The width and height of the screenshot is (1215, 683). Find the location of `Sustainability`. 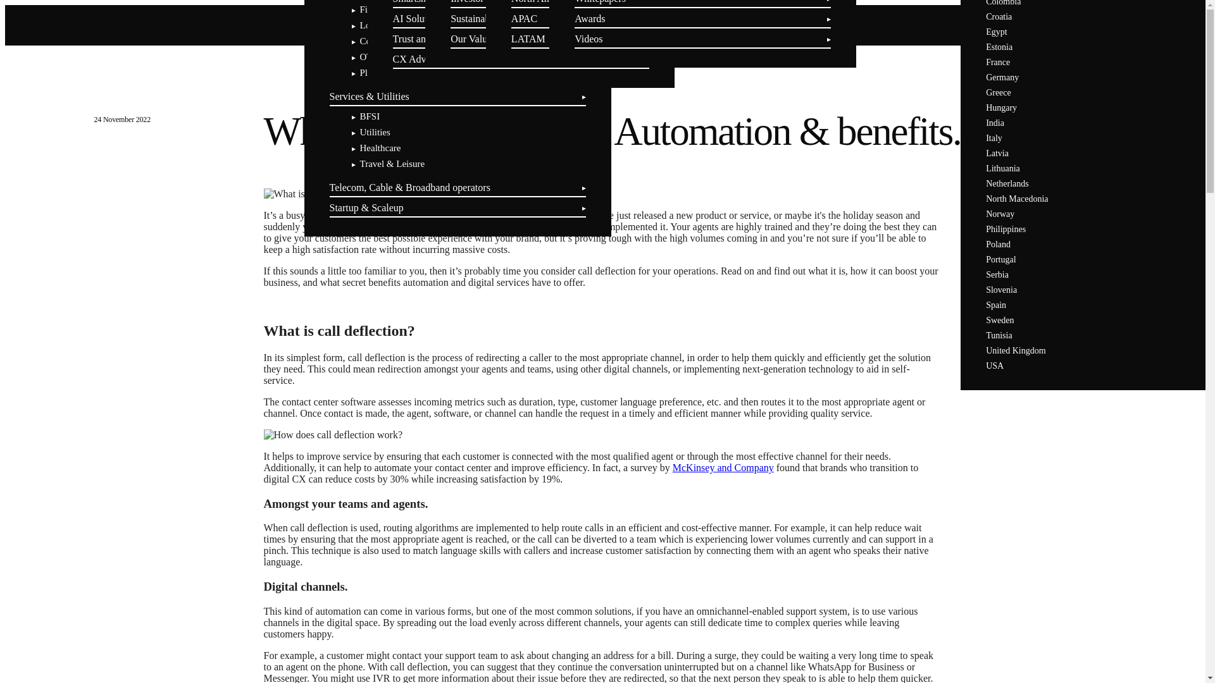

Sustainability is located at coordinates (478, 18).